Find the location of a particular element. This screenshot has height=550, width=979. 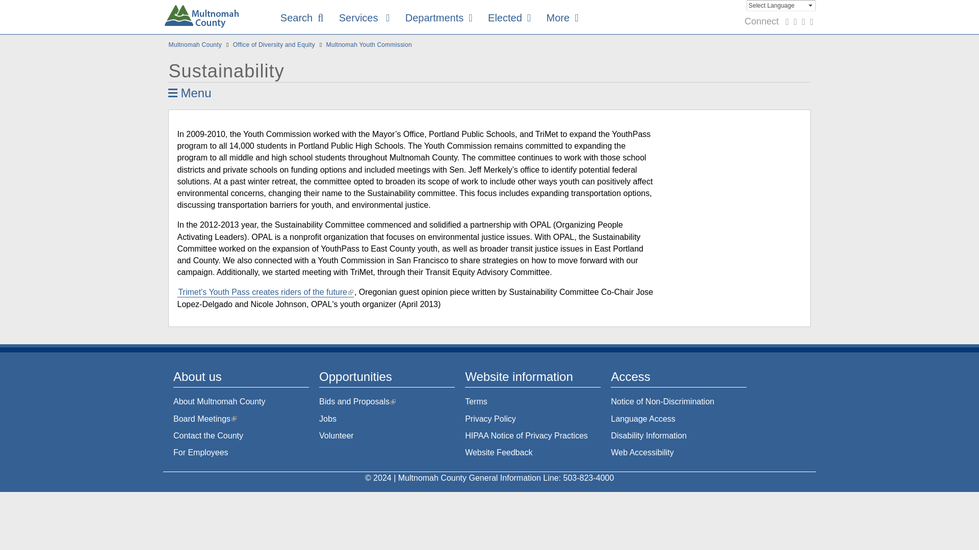

Departments is located at coordinates (439, 18).